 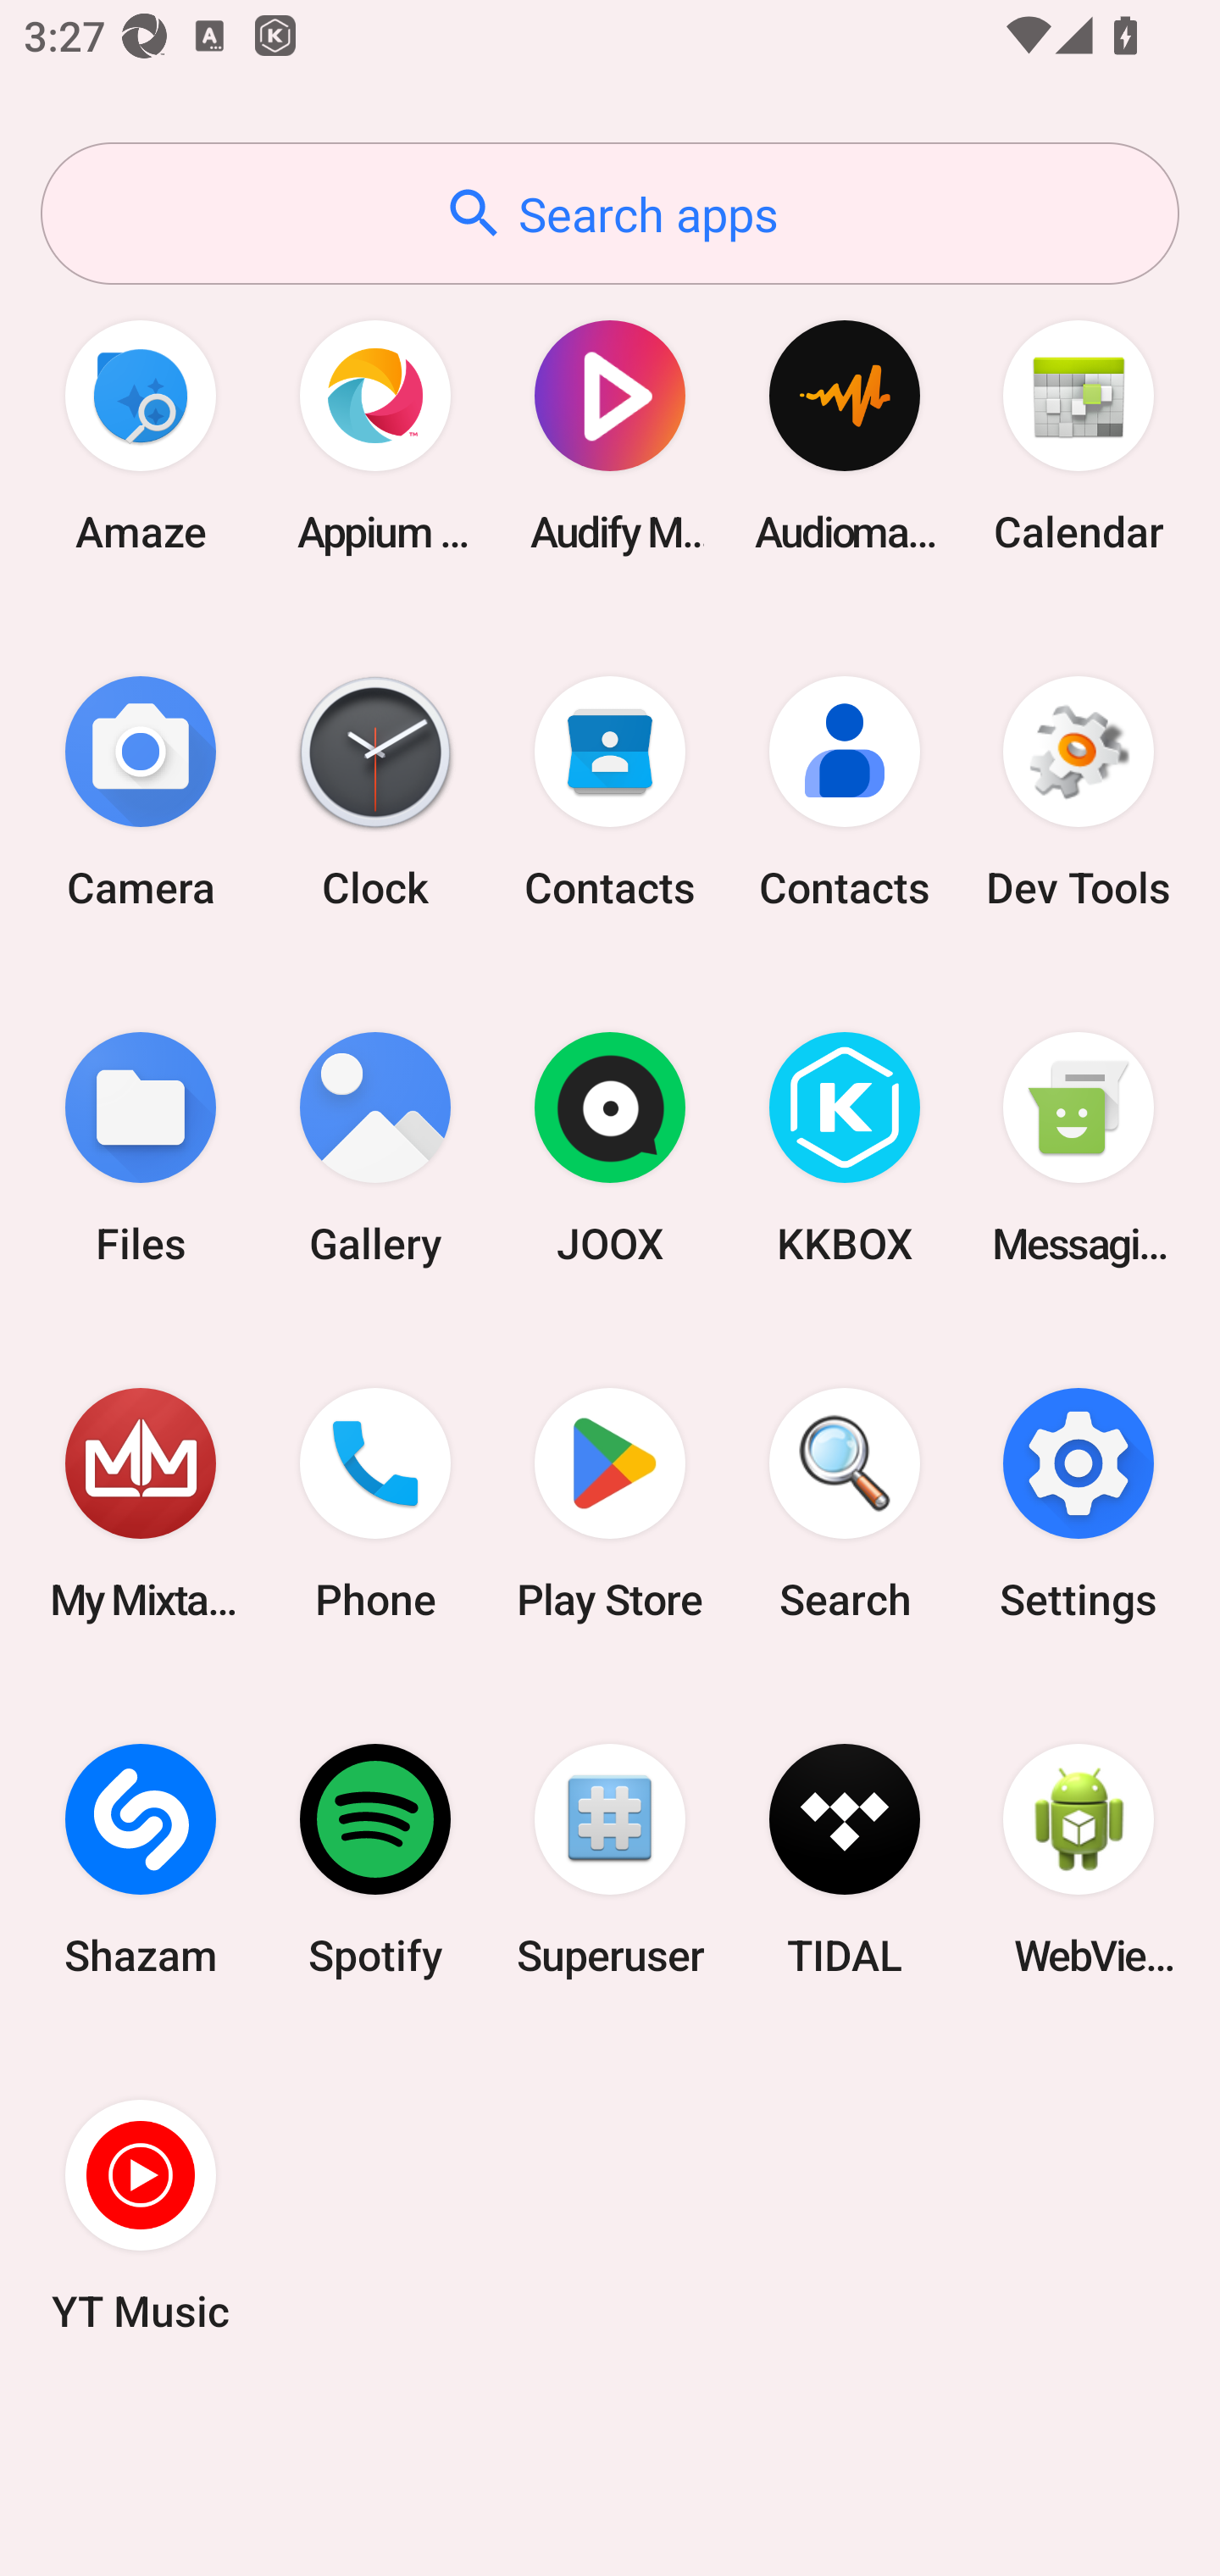 I want to click on Clock, so click(x=375, y=791).